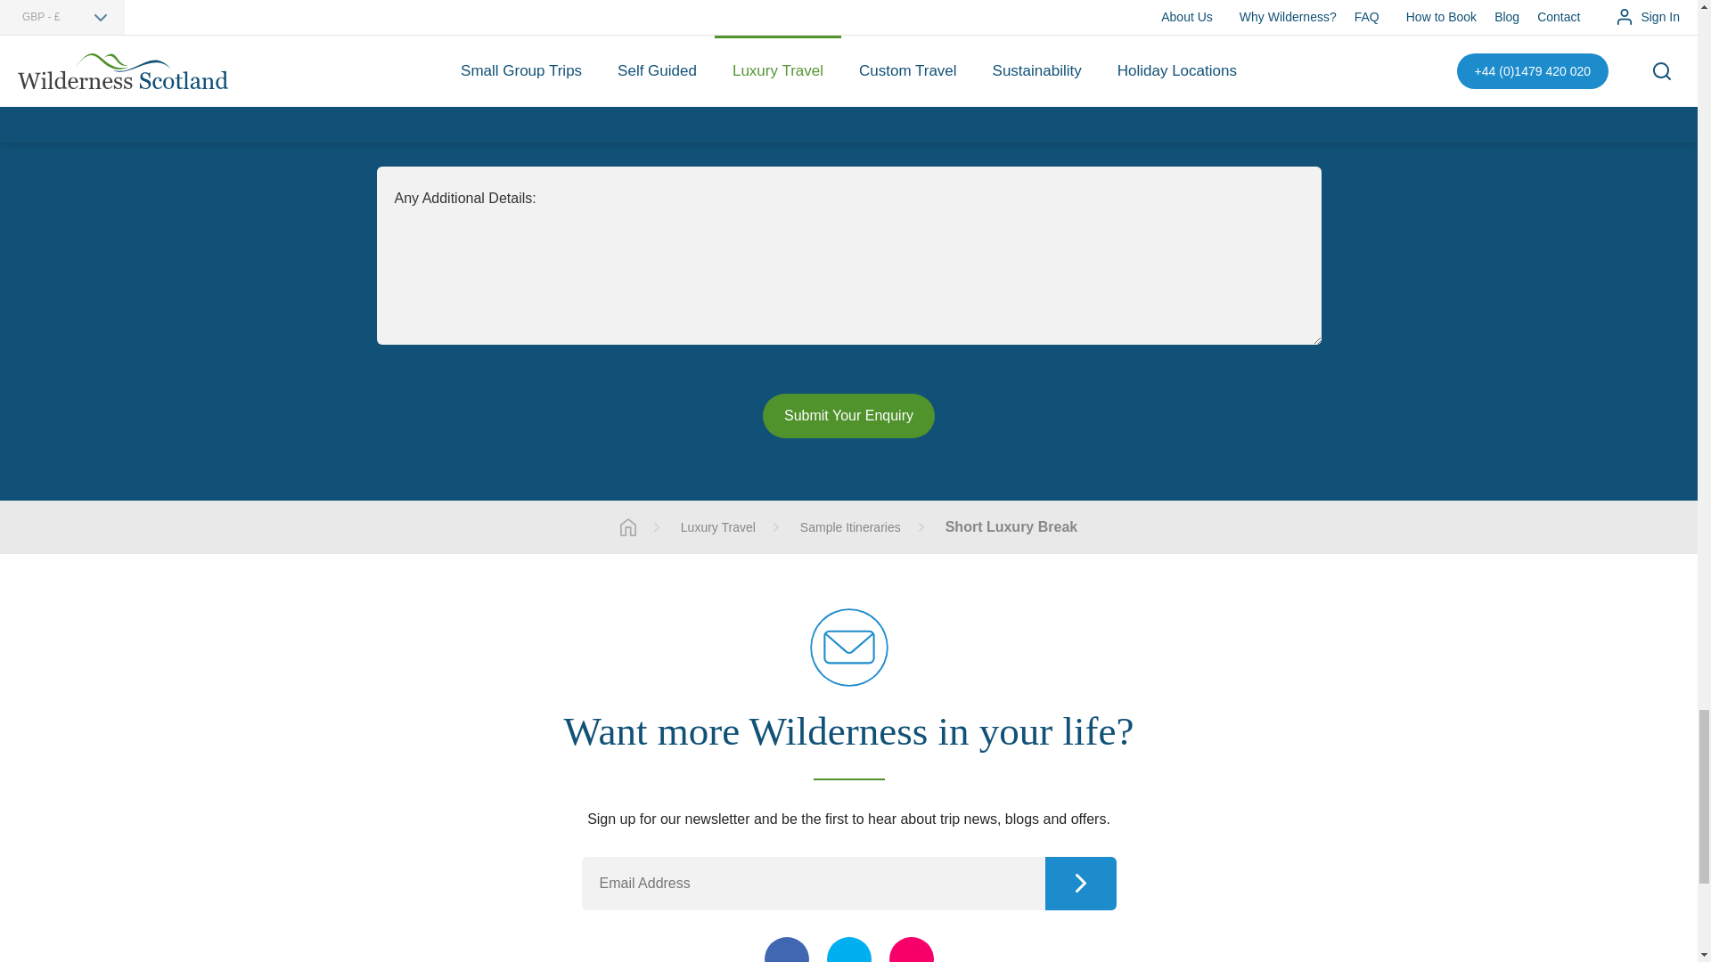  What do you see at coordinates (848, 415) in the screenshot?
I see `Submit Your Enquiry` at bounding box center [848, 415].